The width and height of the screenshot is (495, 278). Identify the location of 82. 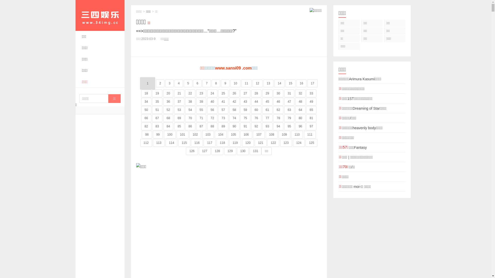
(146, 126).